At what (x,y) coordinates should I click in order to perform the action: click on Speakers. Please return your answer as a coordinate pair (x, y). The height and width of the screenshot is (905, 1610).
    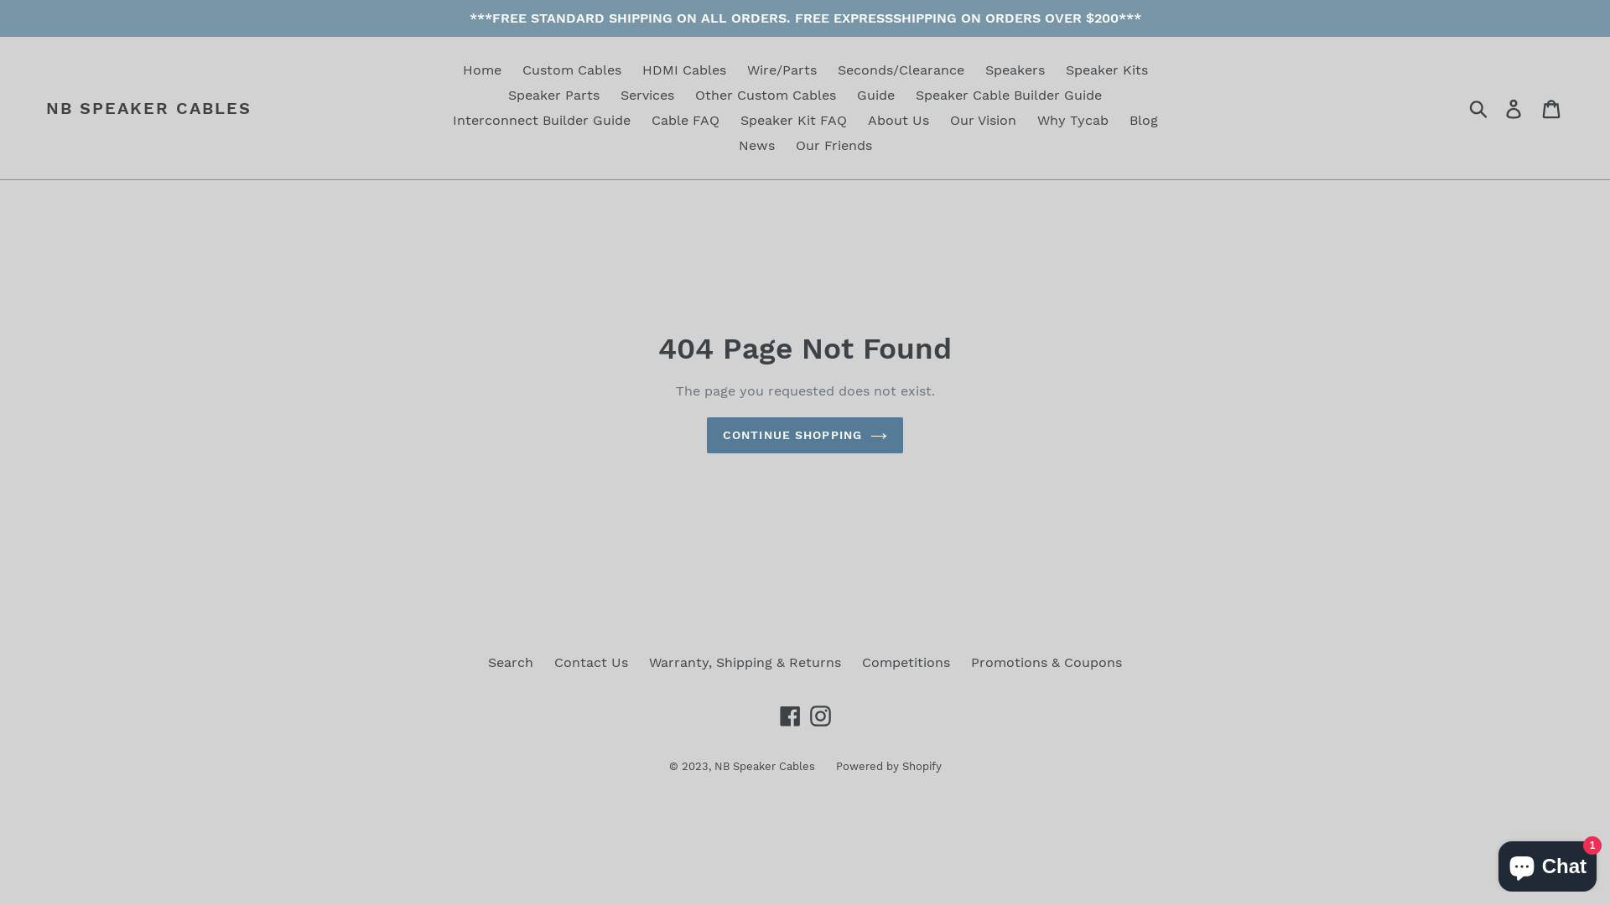
    Looking at the image, I should click on (1015, 70).